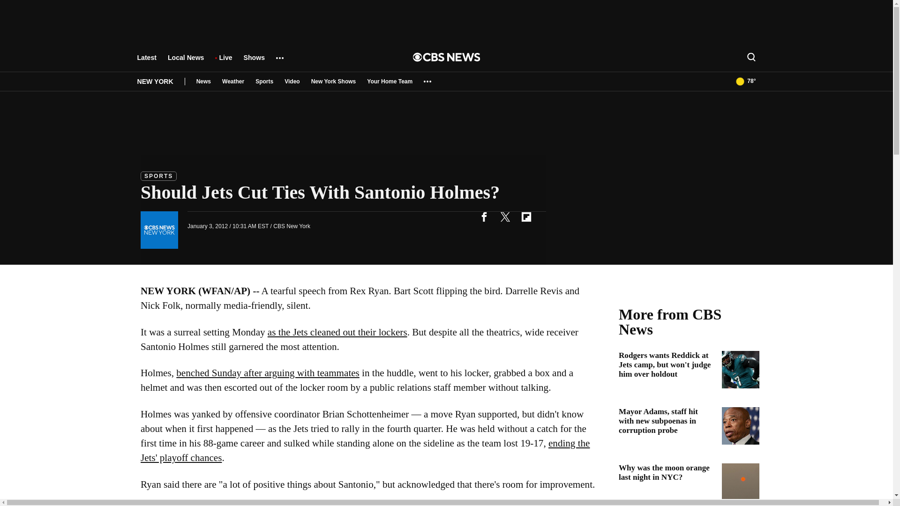 Image resolution: width=900 pixels, height=506 pixels. Describe the element at coordinates (505, 216) in the screenshot. I see `twitter` at that location.